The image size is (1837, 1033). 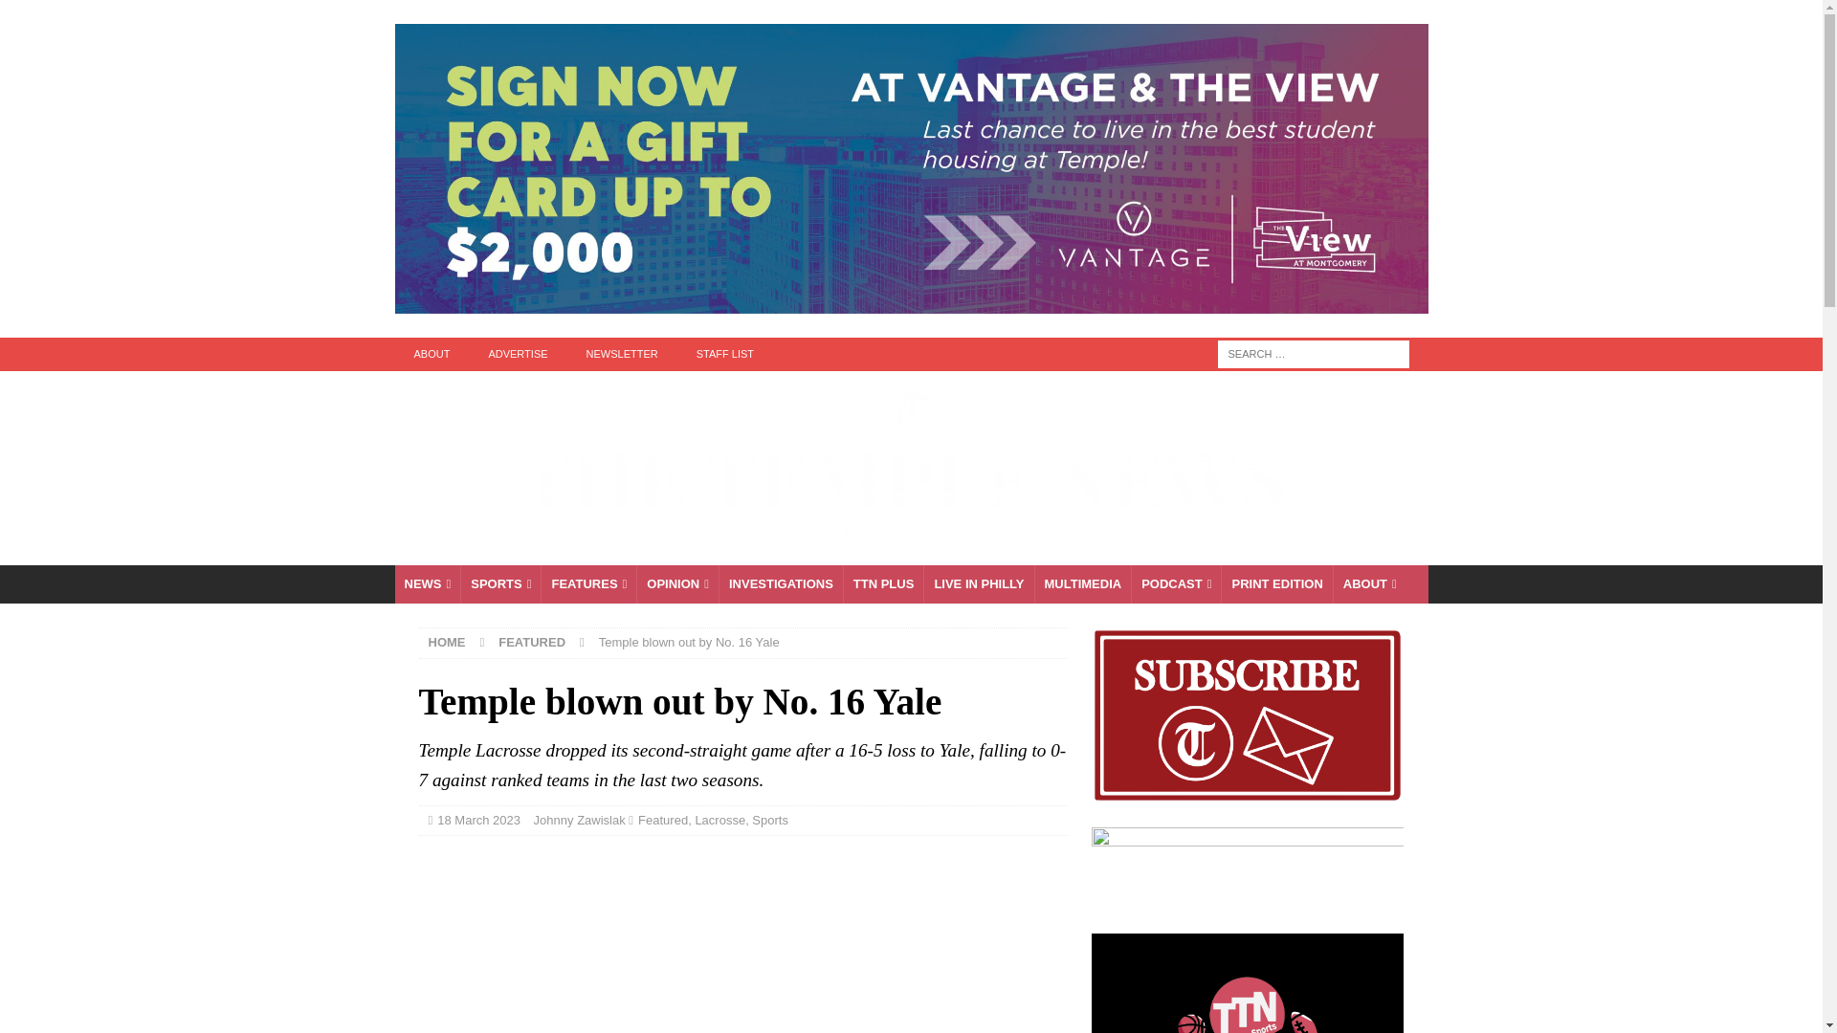 I want to click on ADVERTISE, so click(x=517, y=354).